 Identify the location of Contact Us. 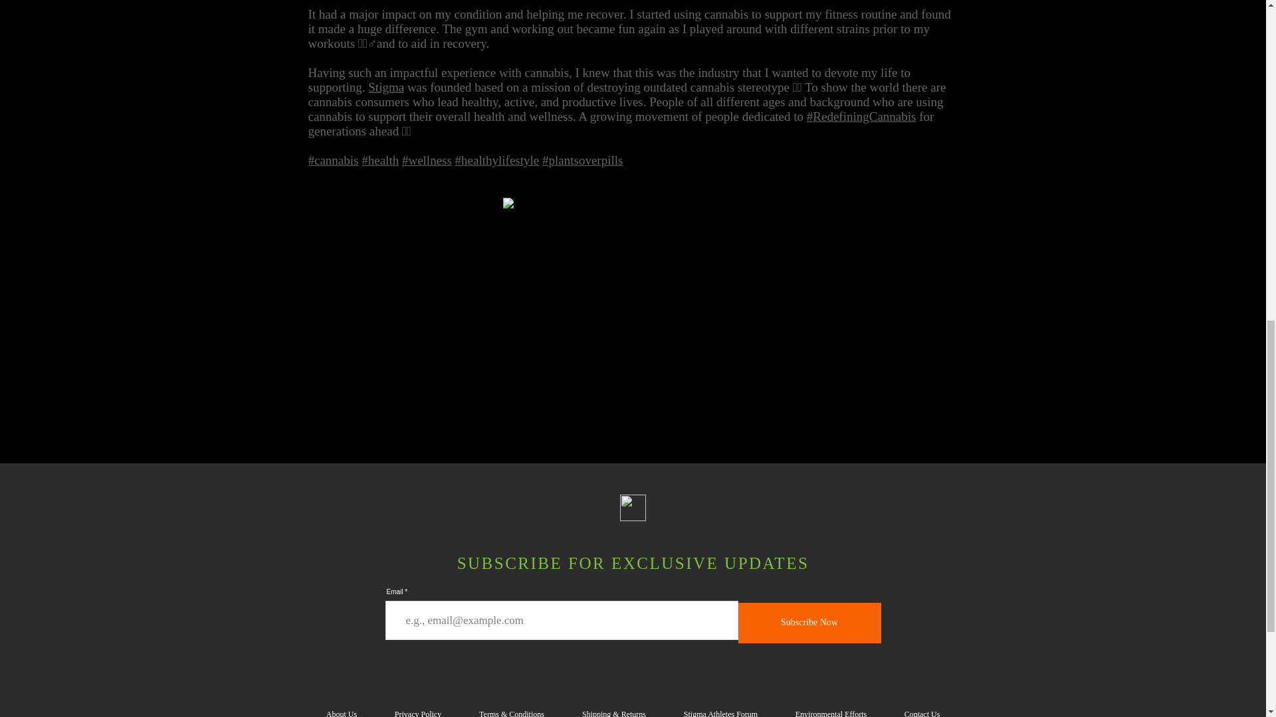
(921, 707).